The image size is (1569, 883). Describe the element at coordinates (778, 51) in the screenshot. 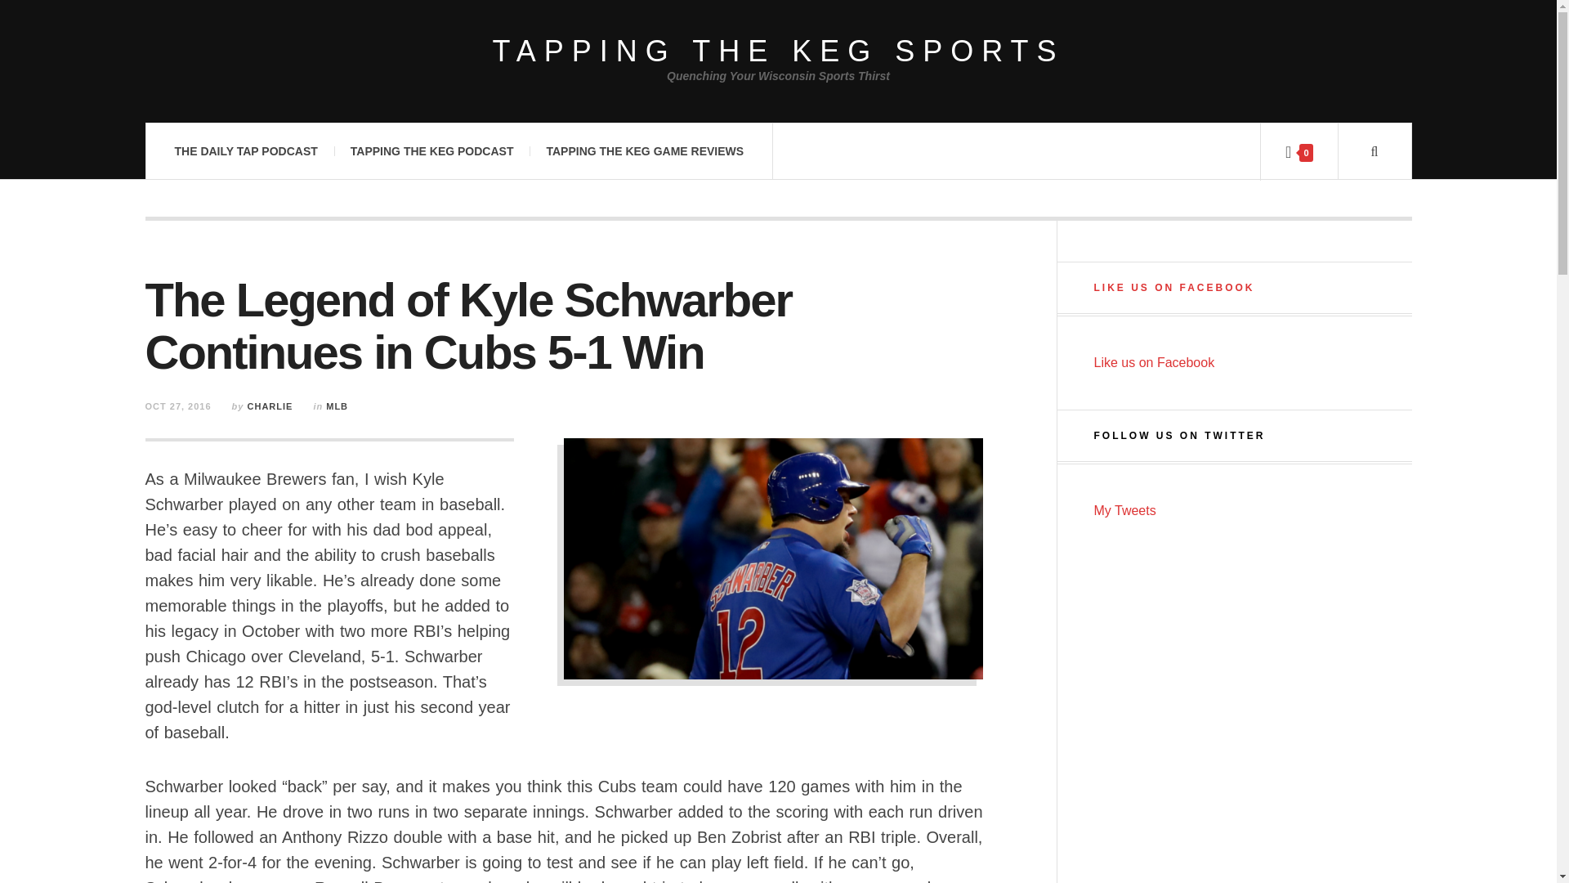

I see `Tapping The Keg Sports` at that location.